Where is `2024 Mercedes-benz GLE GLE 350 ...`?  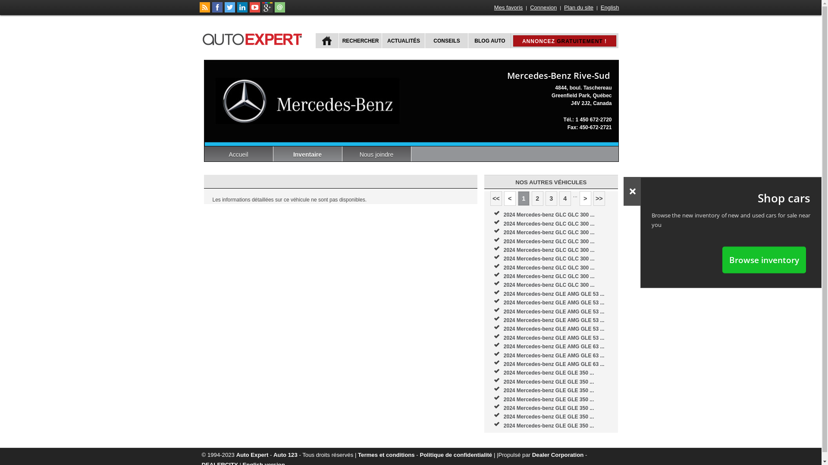 2024 Mercedes-benz GLE GLE 350 ... is located at coordinates (549, 373).